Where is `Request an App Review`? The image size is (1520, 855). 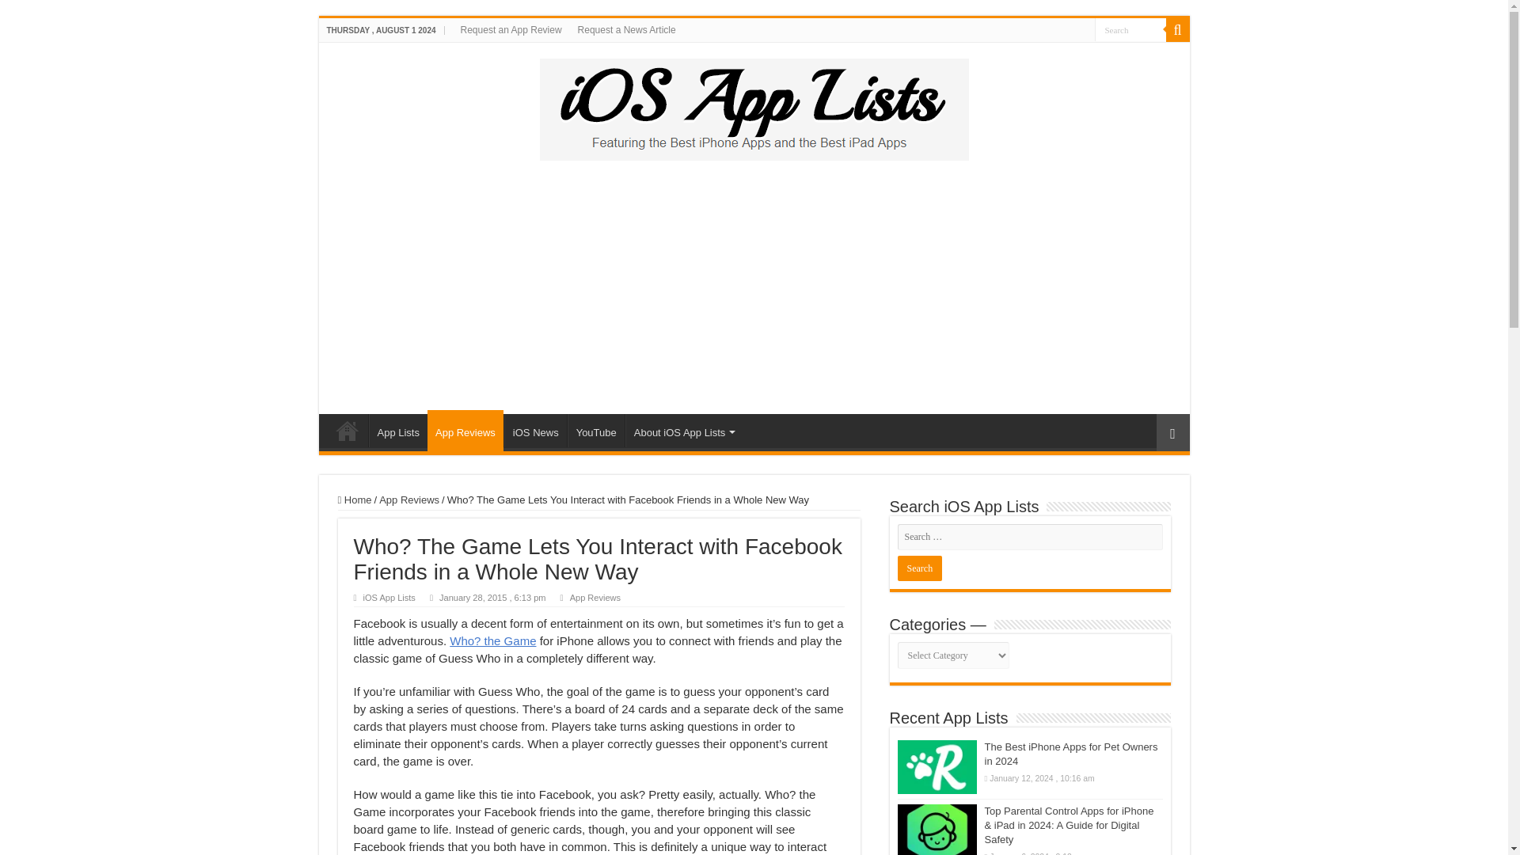 Request an App Review is located at coordinates (511, 29).